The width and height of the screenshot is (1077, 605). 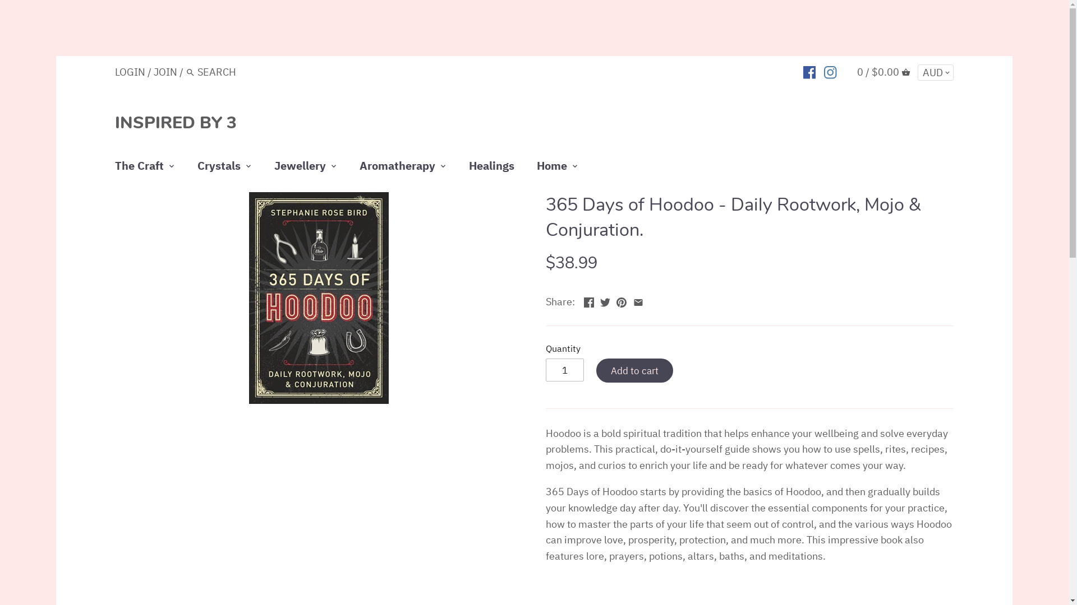 I want to click on The Craft, so click(x=145, y=168).